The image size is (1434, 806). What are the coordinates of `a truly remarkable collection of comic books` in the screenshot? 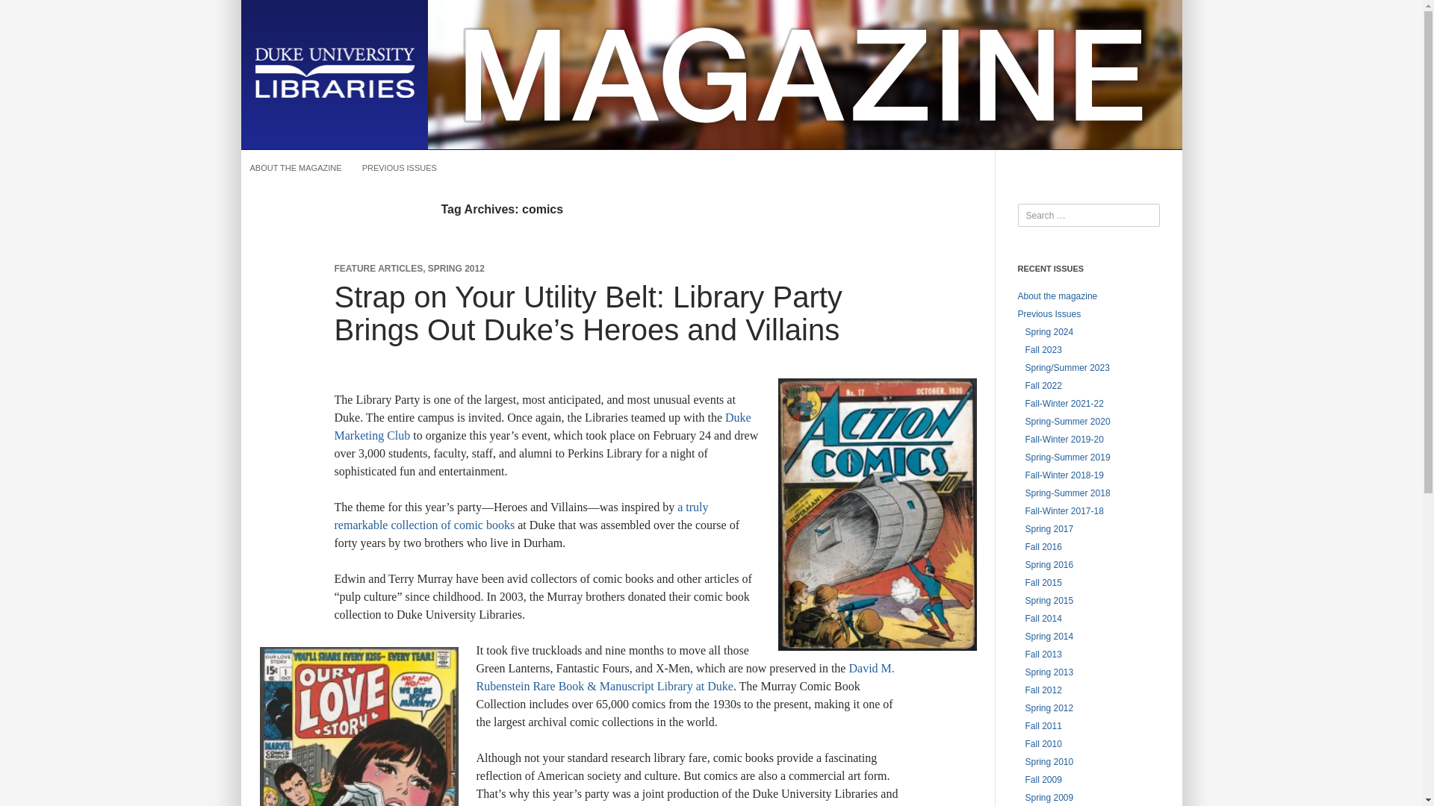 It's located at (521, 515).